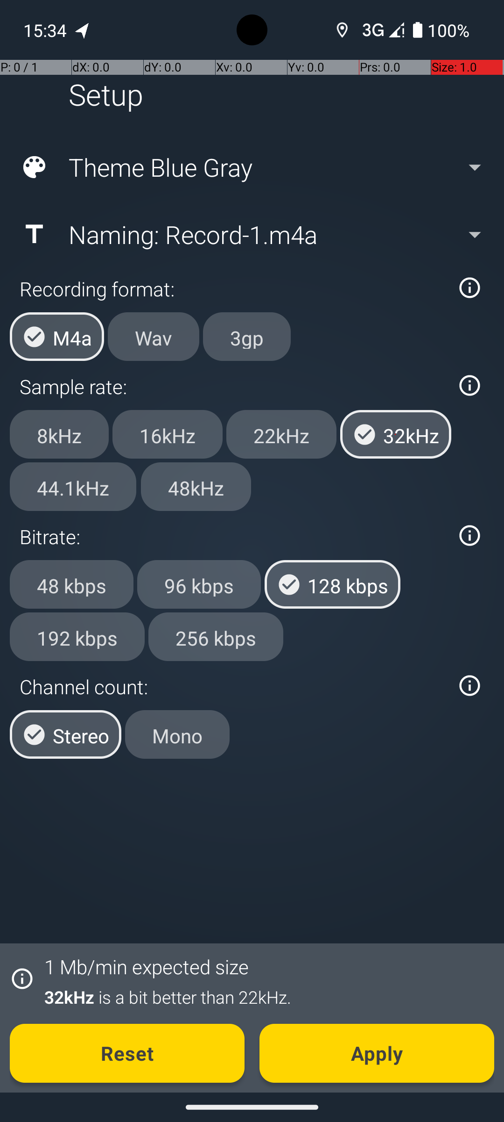 The height and width of the screenshot is (1122, 504). What do you see at coordinates (177, 734) in the screenshot?
I see `Mono` at bounding box center [177, 734].